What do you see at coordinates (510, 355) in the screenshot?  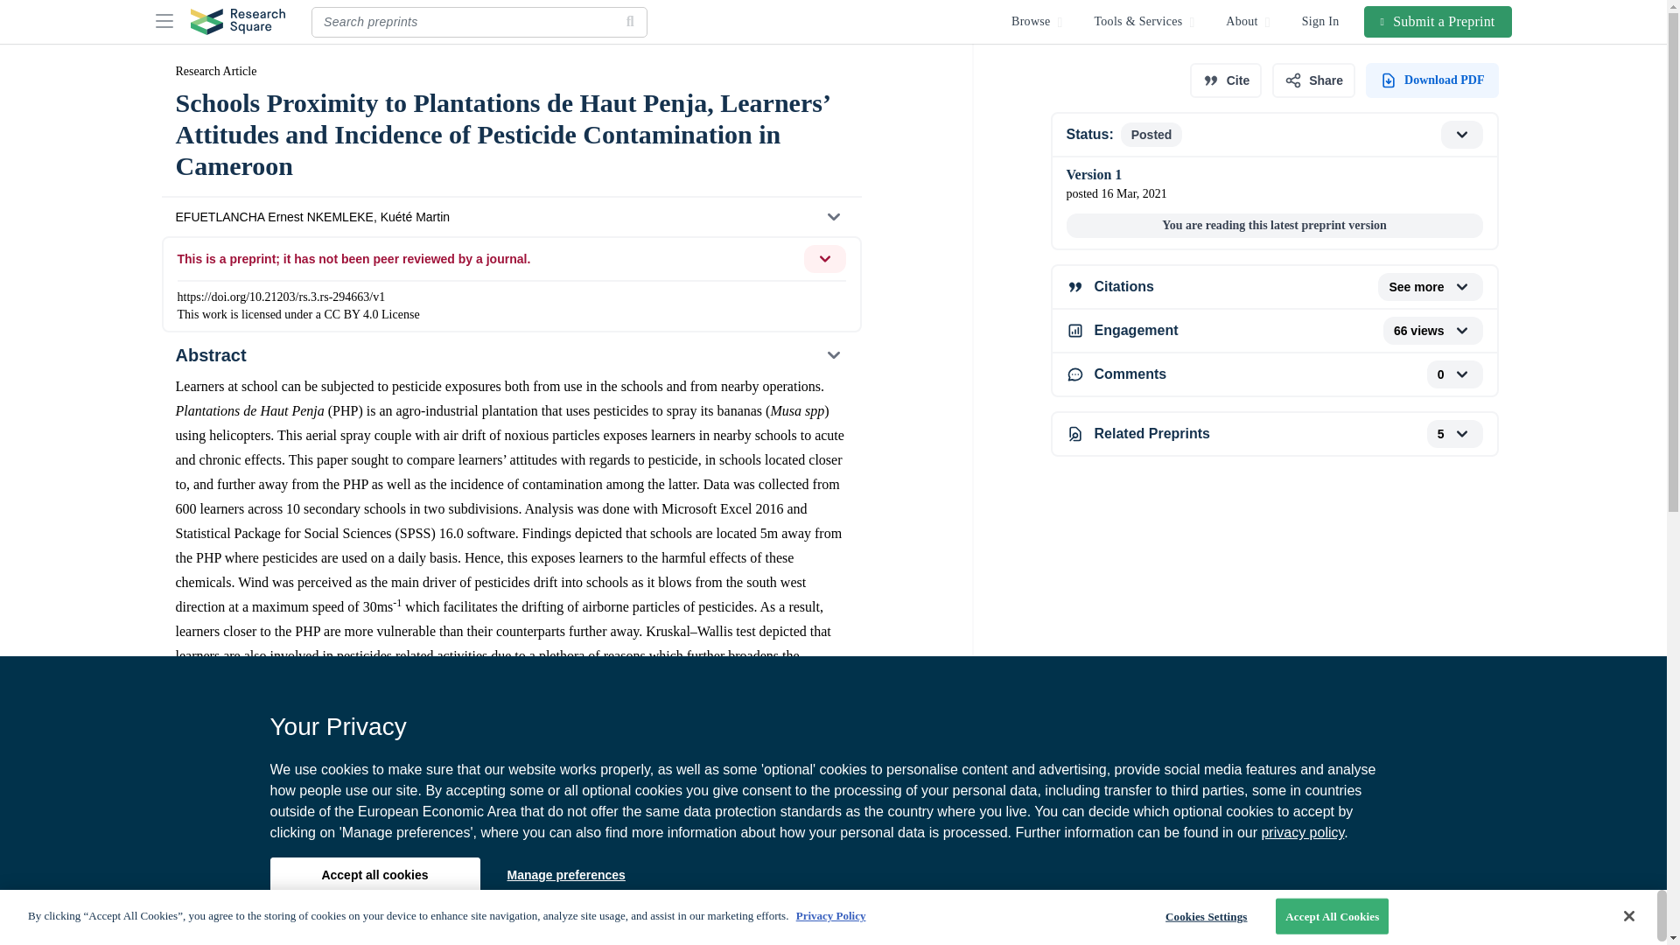 I see `Abstract` at bounding box center [510, 355].